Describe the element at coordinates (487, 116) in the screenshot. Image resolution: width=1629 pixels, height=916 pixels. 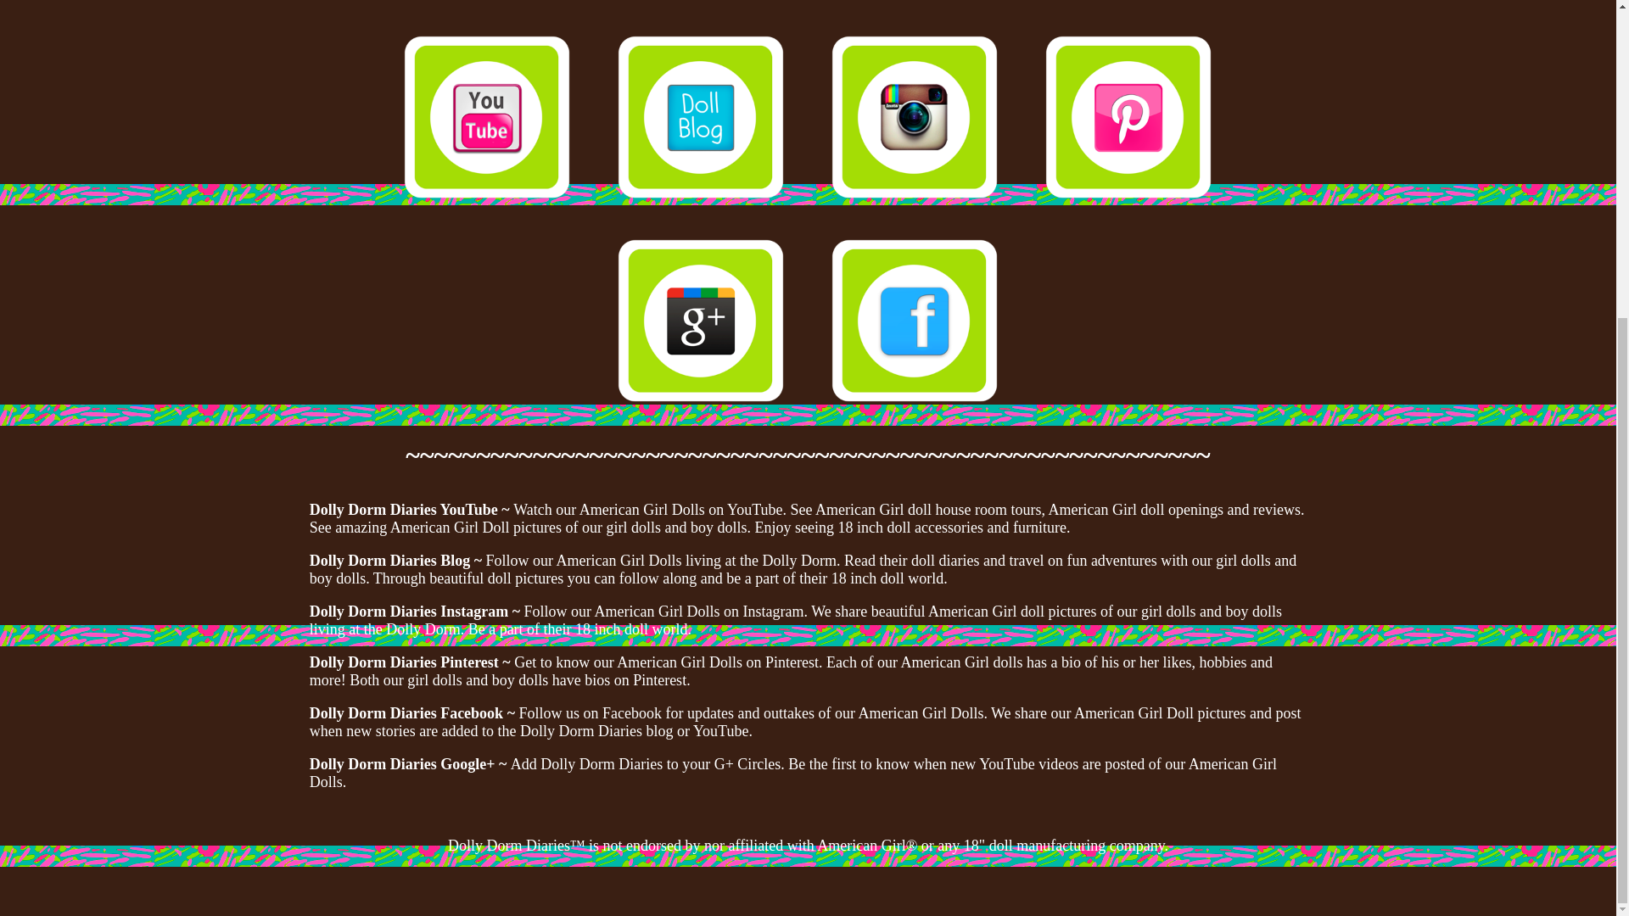
I see `Watch Dolly Dorm Diaries on YouTube` at that location.